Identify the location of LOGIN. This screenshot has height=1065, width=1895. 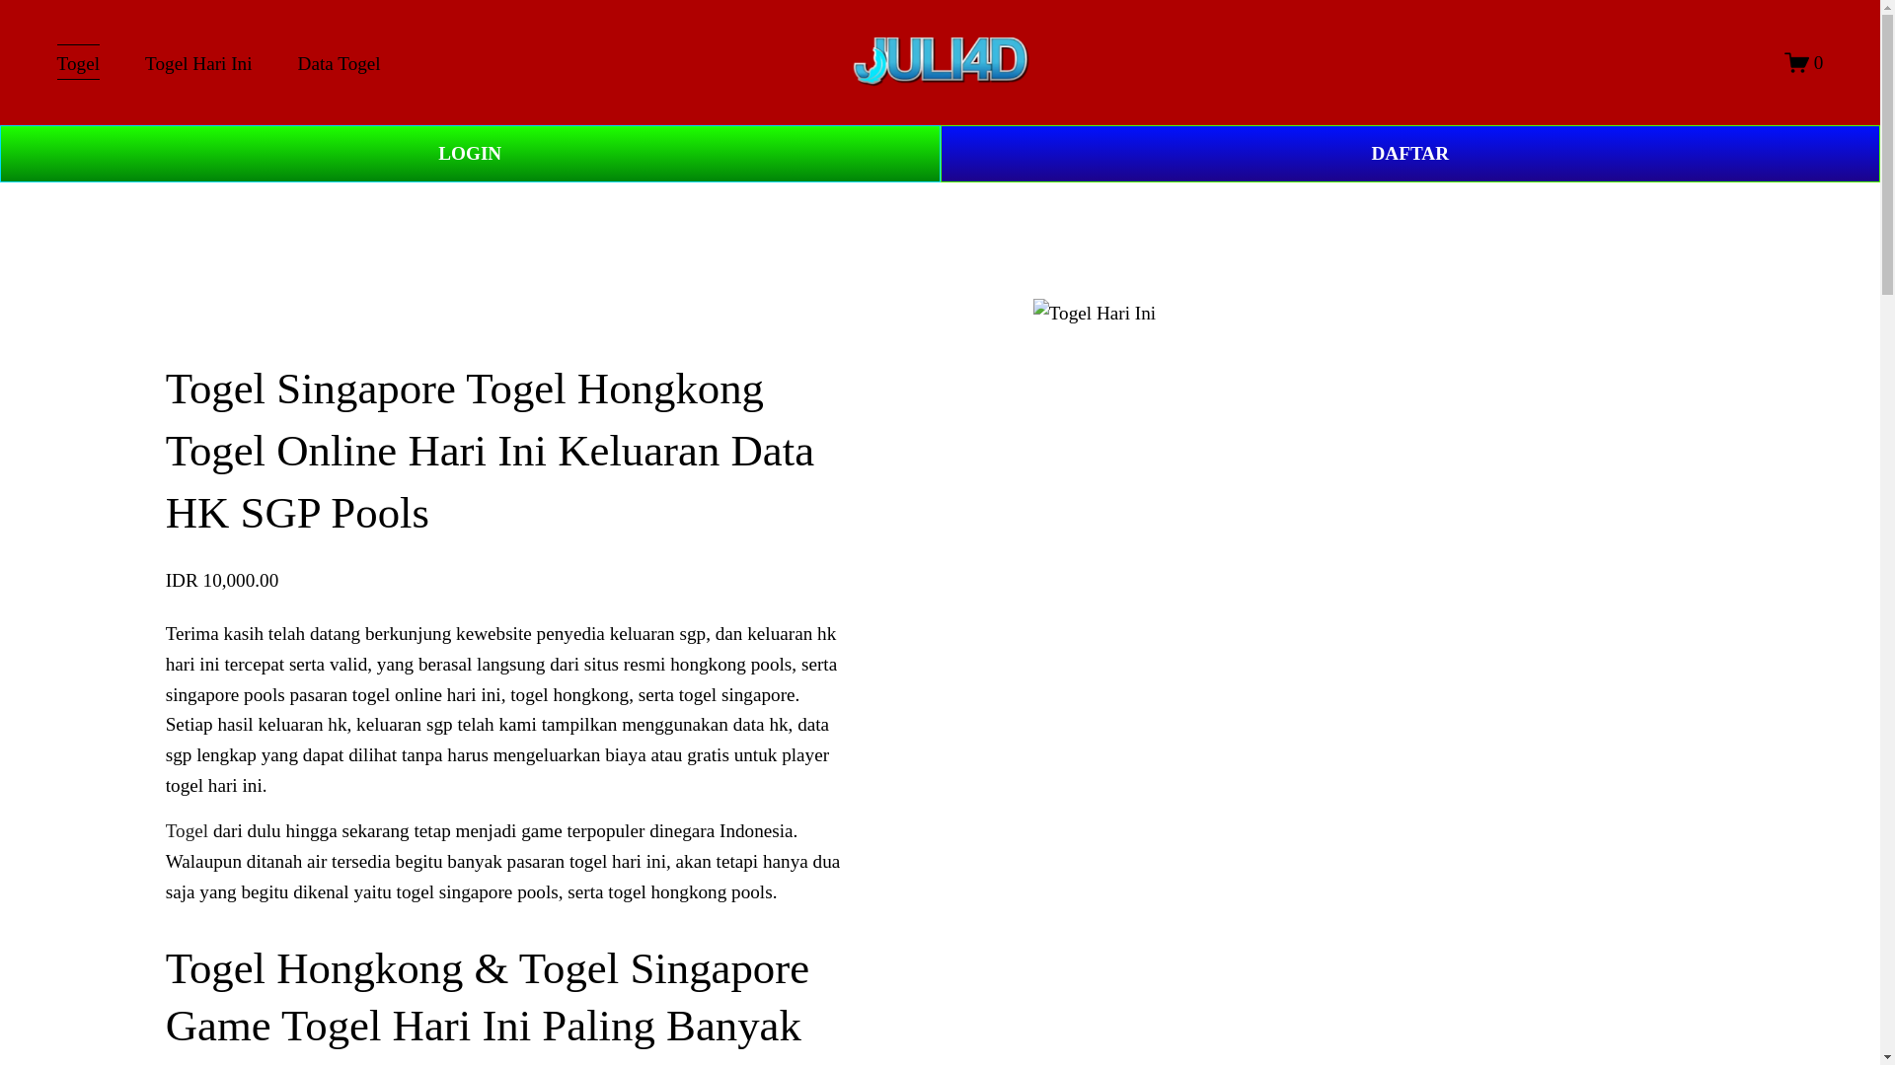
(470, 154).